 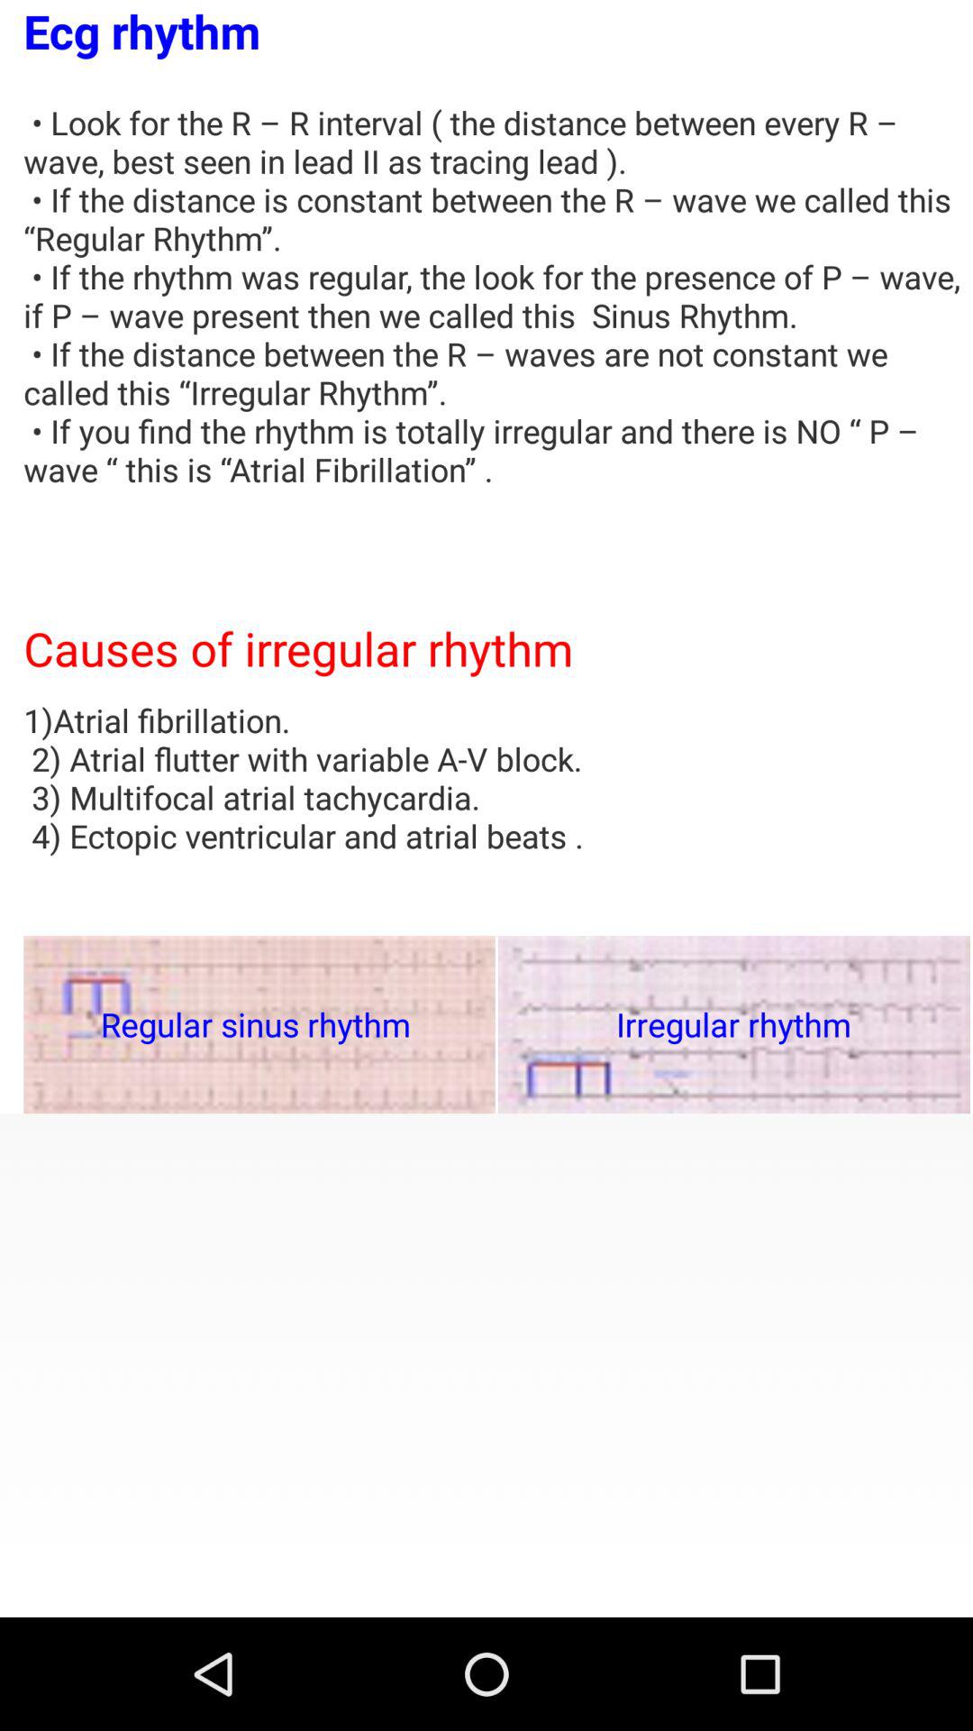 What do you see at coordinates (259, 1024) in the screenshot?
I see `tap the item below 1 atrial fibrillation` at bounding box center [259, 1024].